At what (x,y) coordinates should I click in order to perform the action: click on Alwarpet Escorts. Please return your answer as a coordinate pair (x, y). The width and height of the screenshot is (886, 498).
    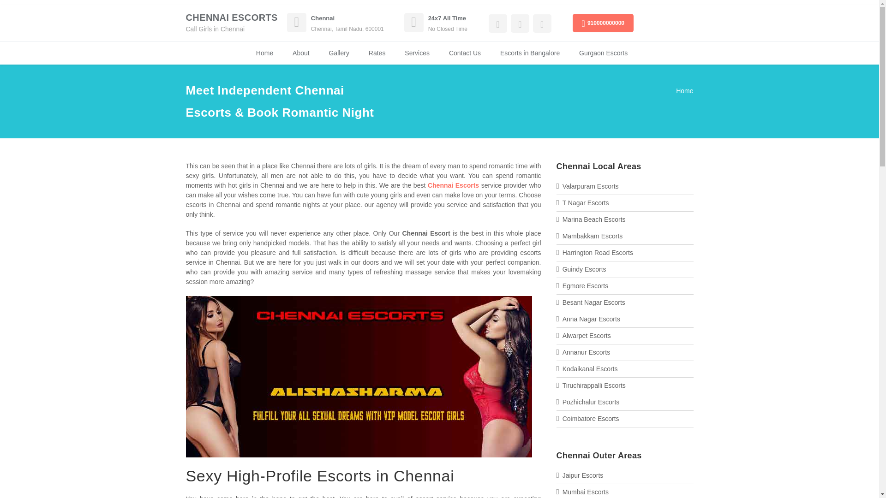
    Looking at the image, I should click on (587, 336).